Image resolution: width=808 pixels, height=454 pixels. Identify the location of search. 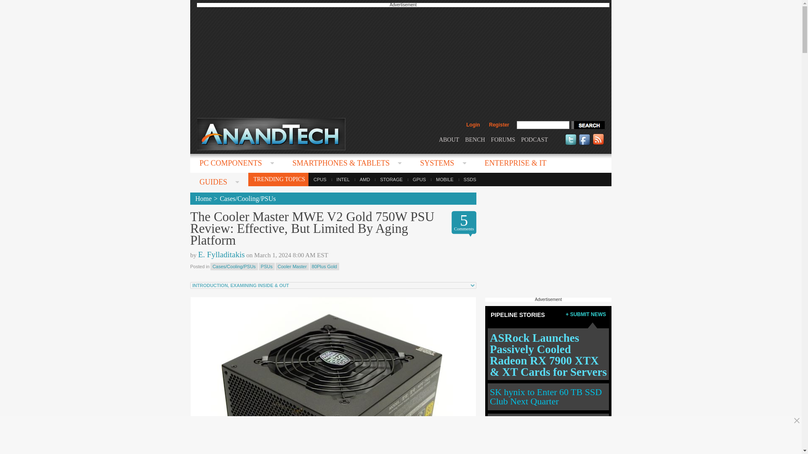
(587, 125).